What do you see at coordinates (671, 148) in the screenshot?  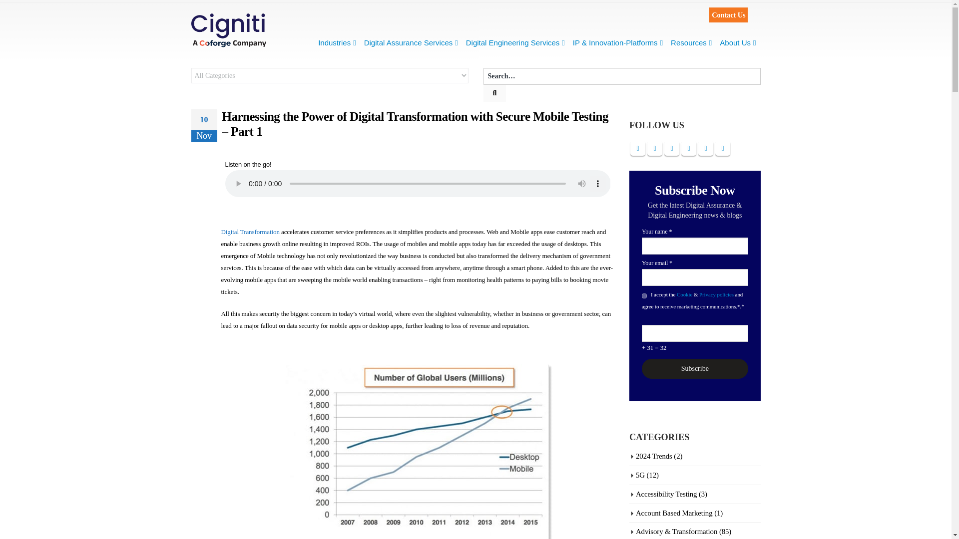 I see `RSS` at bounding box center [671, 148].